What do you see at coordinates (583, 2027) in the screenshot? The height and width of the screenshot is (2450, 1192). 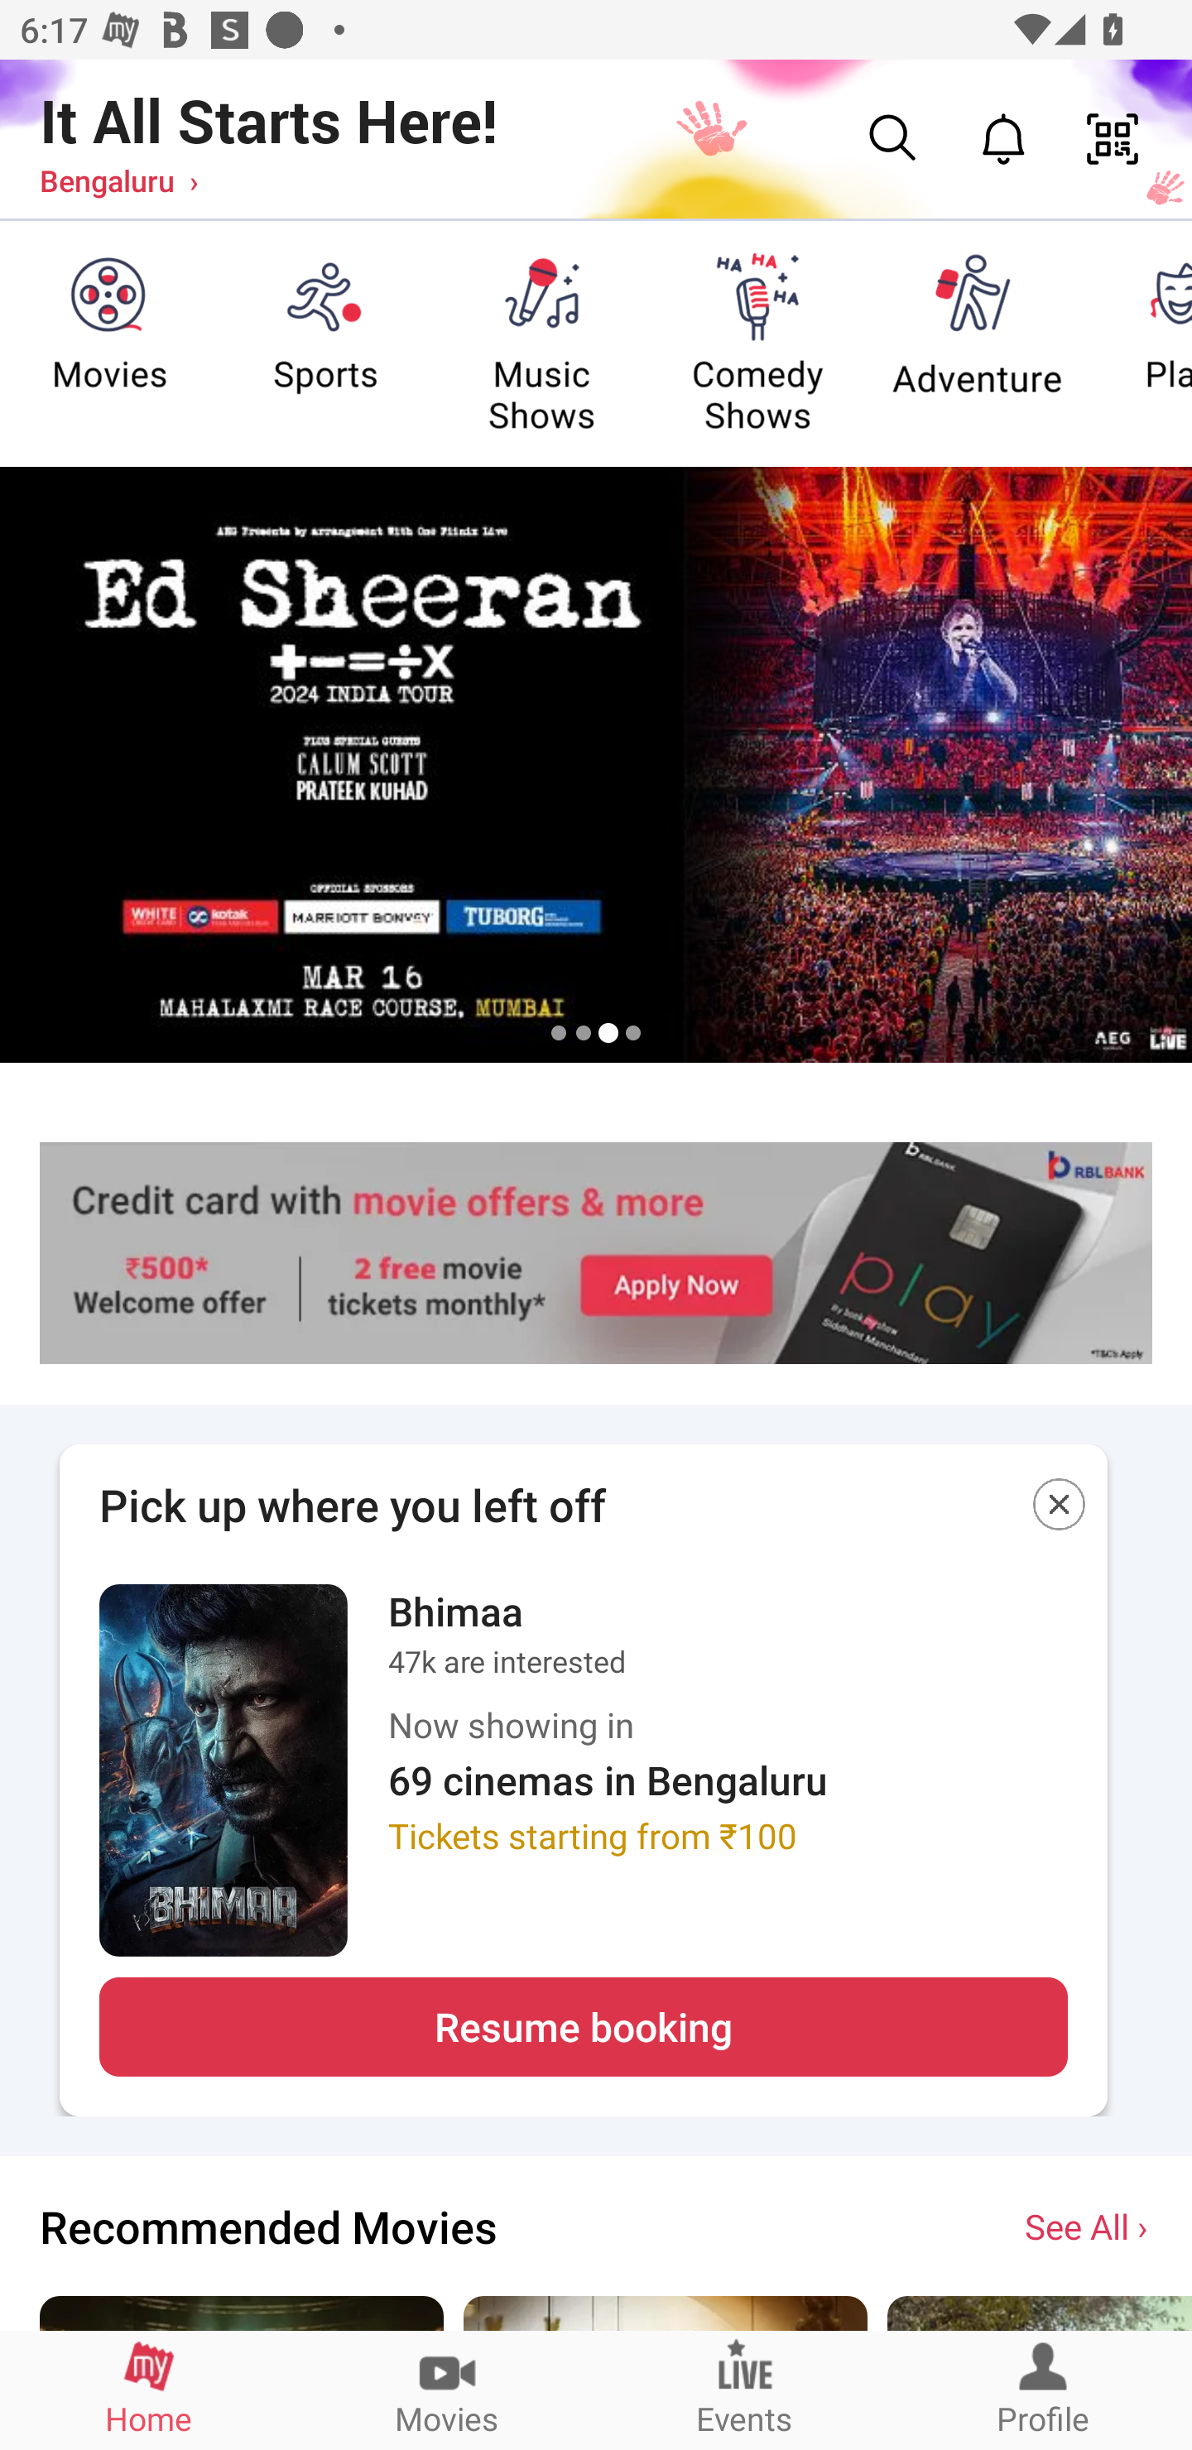 I see `Resume booking` at bounding box center [583, 2027].